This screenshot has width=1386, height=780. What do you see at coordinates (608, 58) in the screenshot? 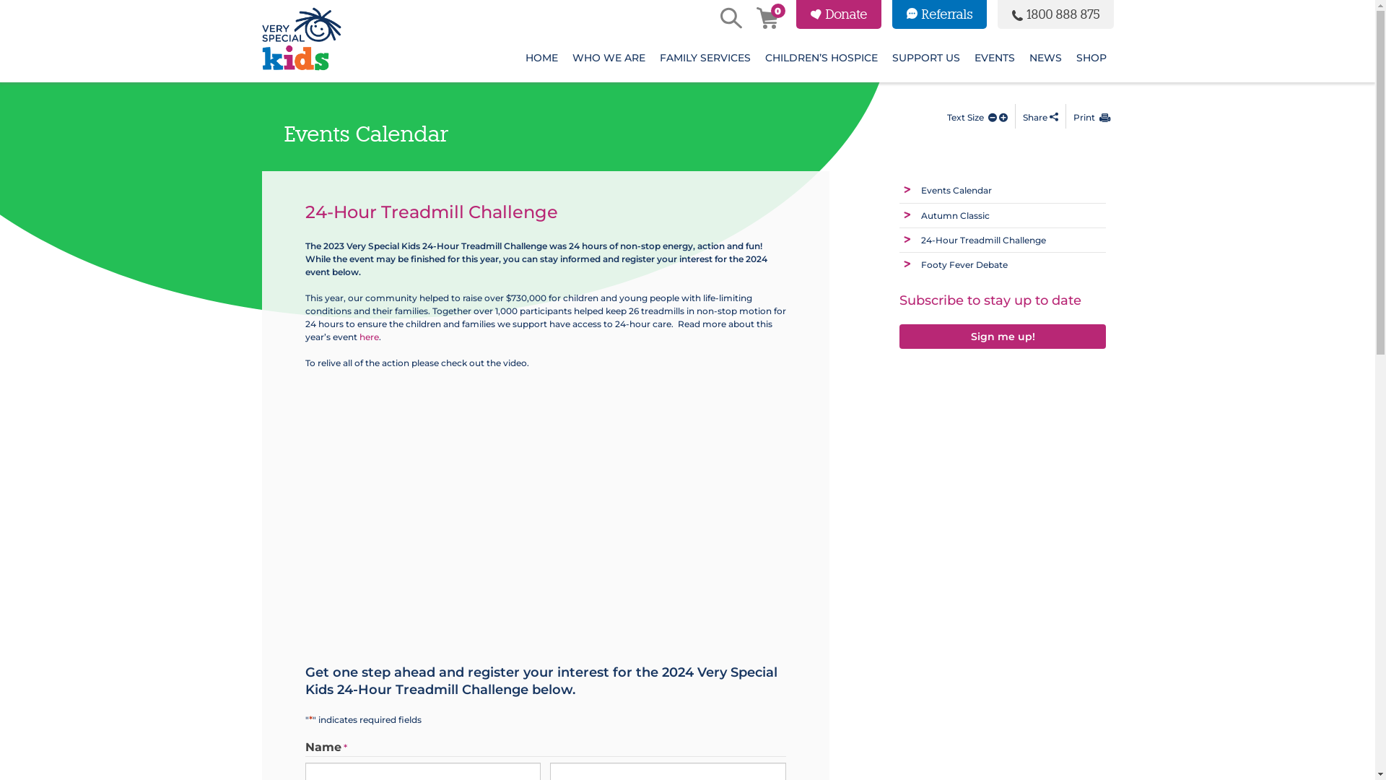
I see `WHO WE ARE` at bounding box center [608, 58].